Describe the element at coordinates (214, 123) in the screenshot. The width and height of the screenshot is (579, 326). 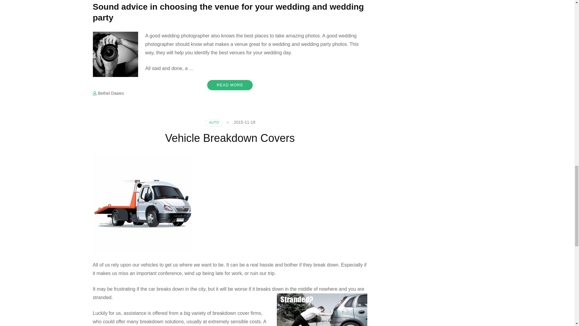
I see `AUTO` at that location.